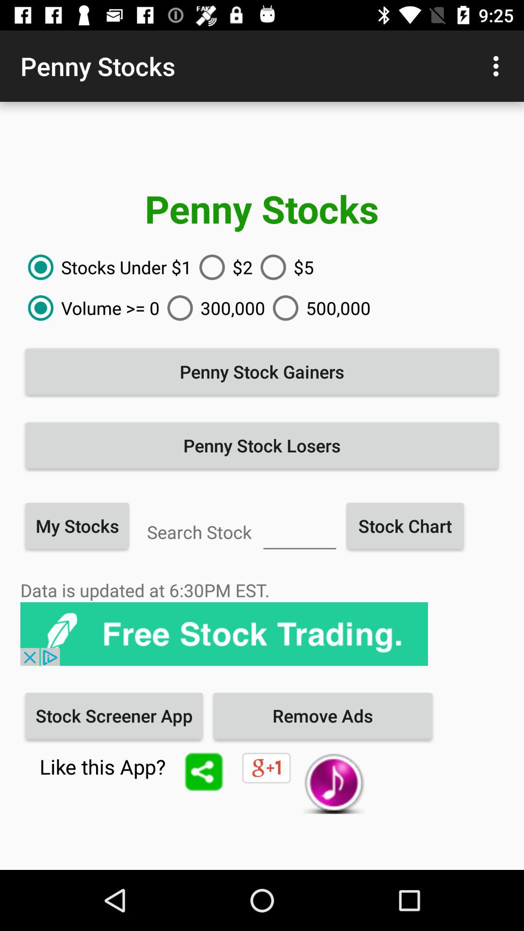 Image resolution: width=524 pixels, height=931 pixels. What do you see at coordinates (224, 634) in the screenshot?
I see `free stock trading advertisement` at bounding box center [224, 634].